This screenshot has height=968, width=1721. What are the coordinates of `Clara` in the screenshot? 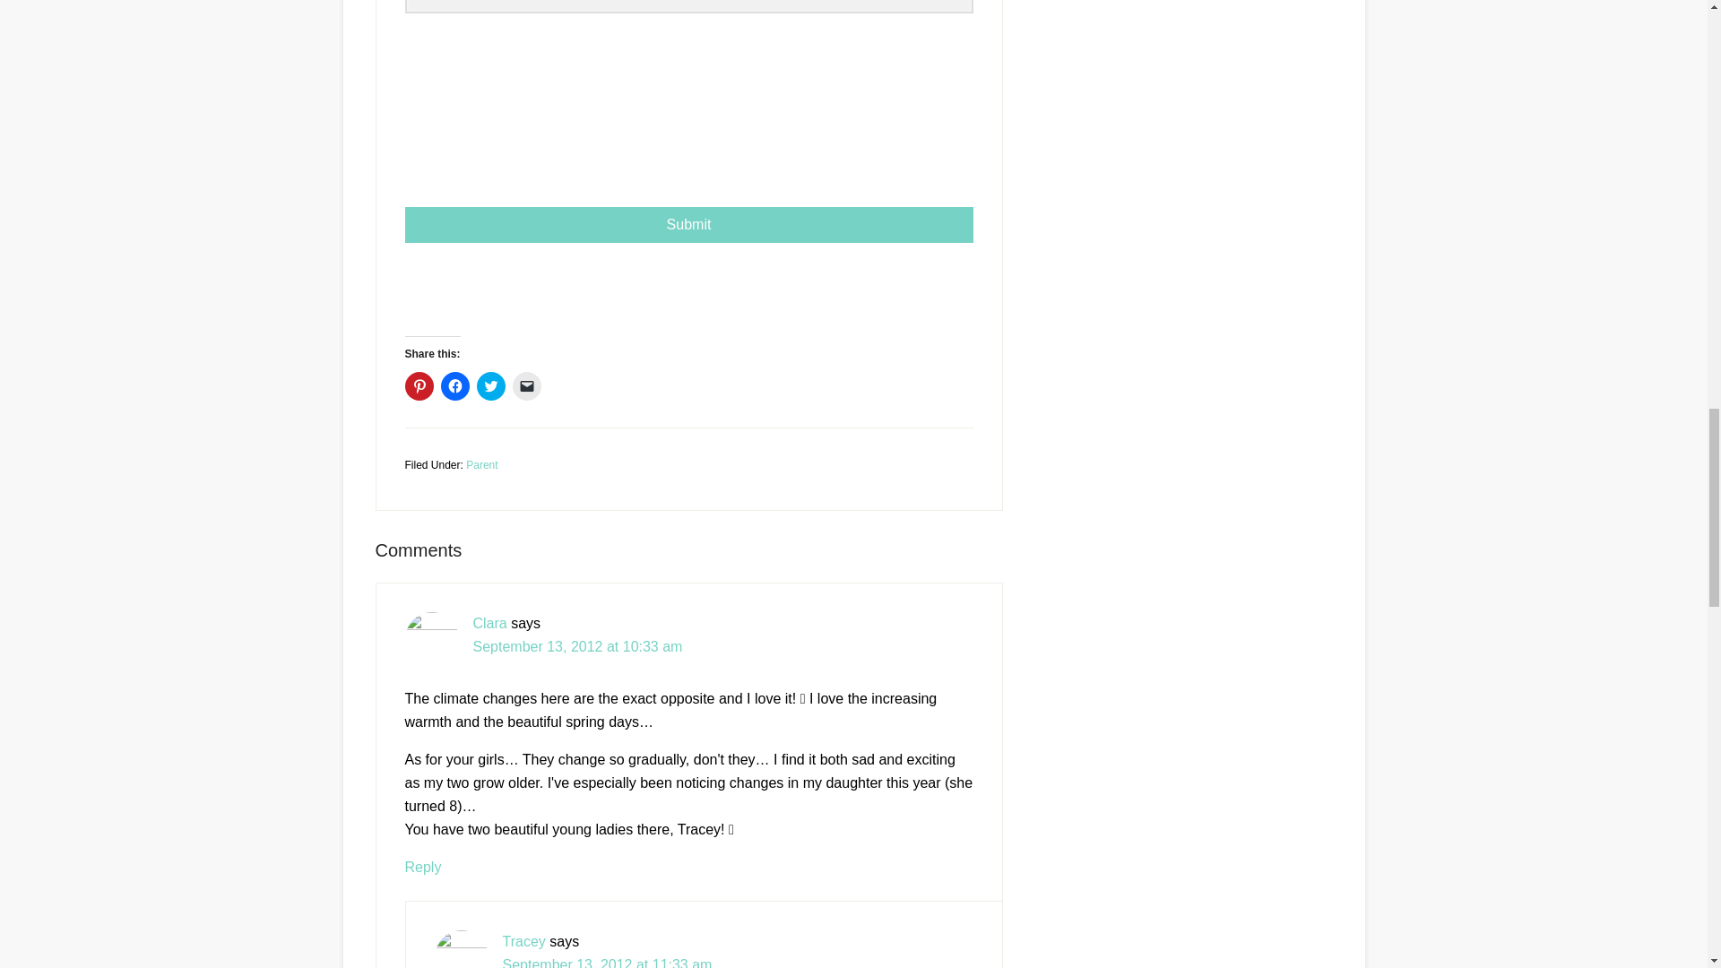 It's located at (490, 623).